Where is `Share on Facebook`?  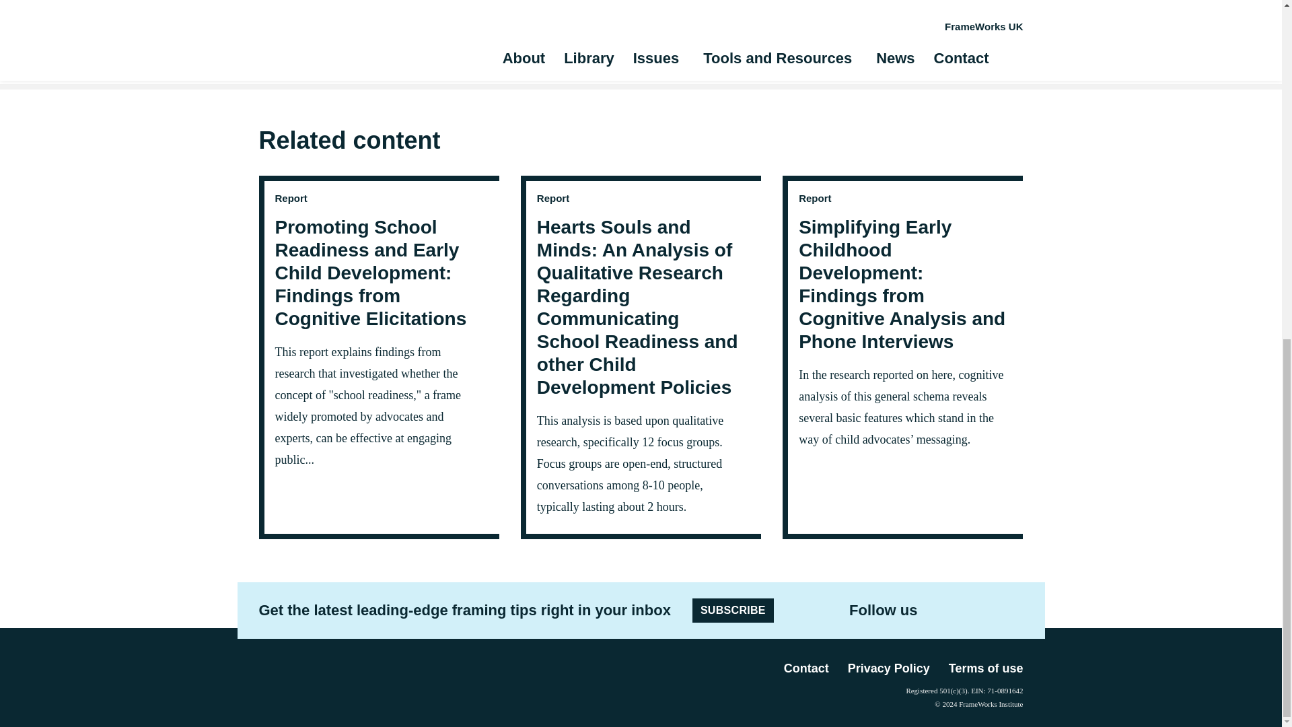
Share on Facebook is located at coordinates (853, 39).